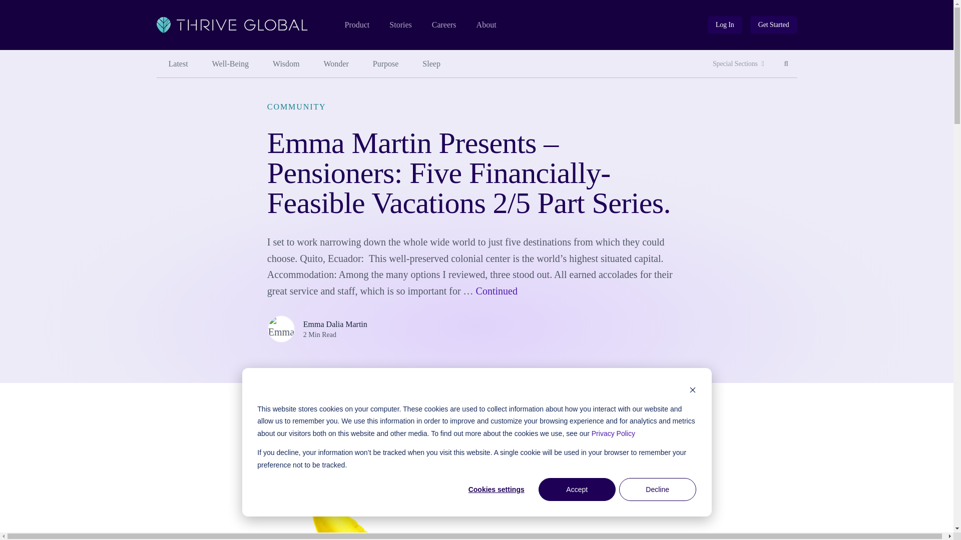  What do you see at coordinates (336, 64) in the screenshot?
I see `Wonder` at bounding box center [336, 64].